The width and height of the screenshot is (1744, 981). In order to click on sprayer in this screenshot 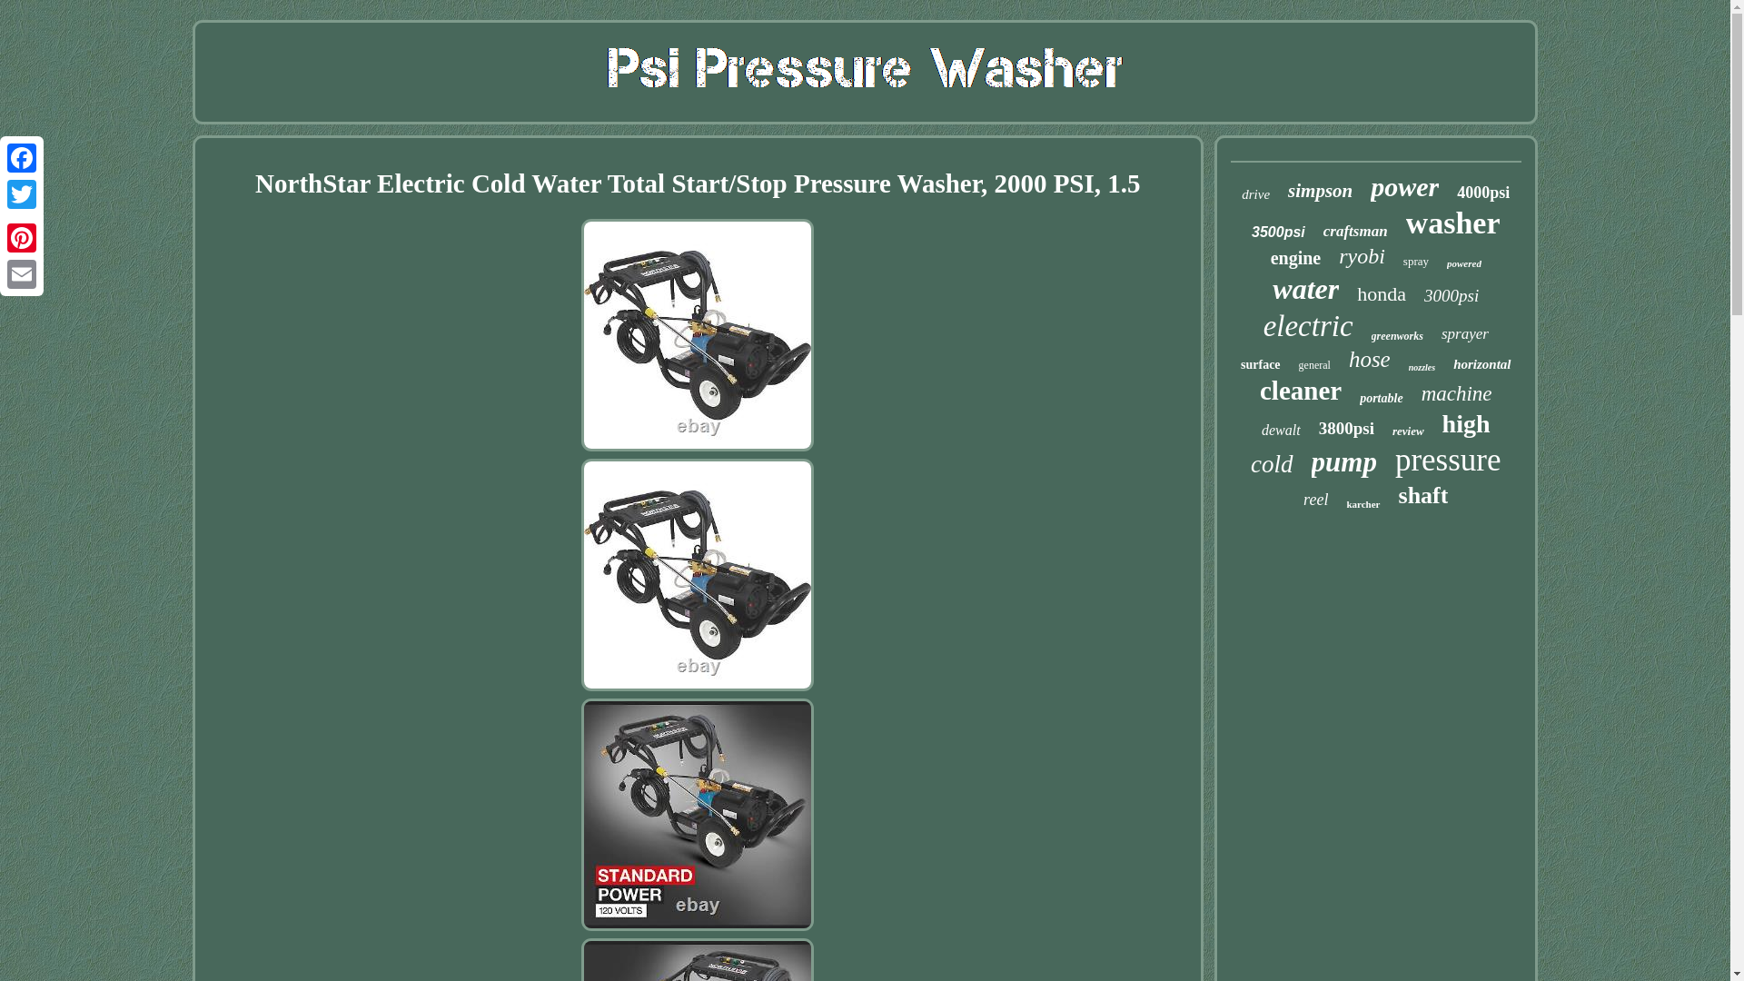, I will do `click(1465, 334)`.